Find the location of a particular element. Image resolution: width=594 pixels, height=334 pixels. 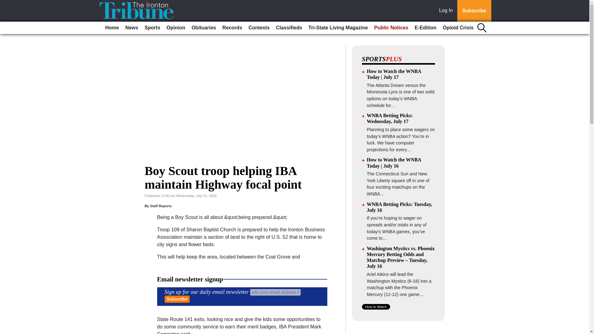

Records is located at coordinates (232, 28).